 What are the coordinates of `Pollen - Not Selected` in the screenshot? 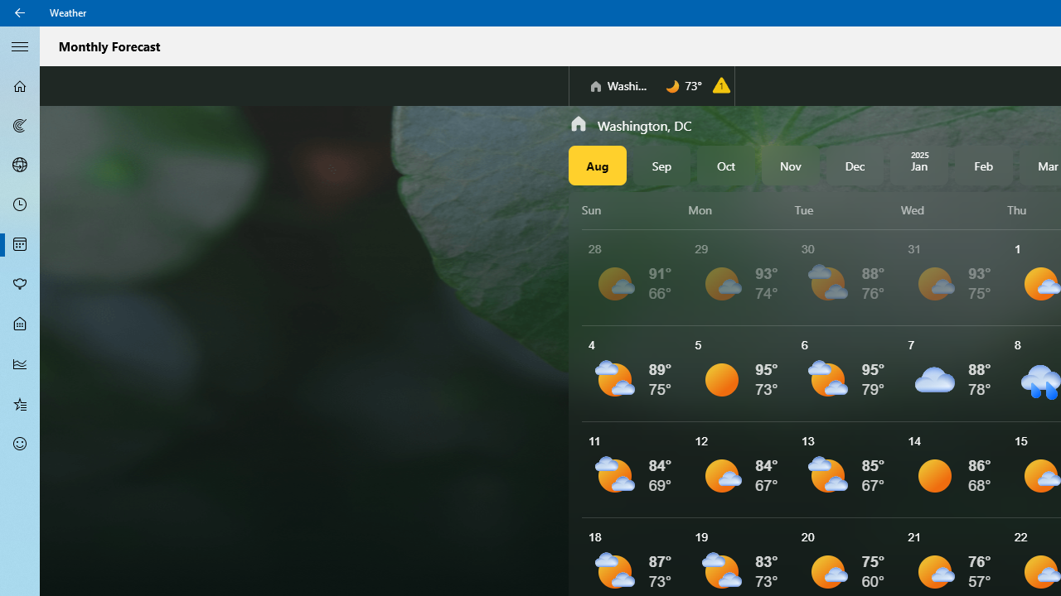 It's located at (20, 284).